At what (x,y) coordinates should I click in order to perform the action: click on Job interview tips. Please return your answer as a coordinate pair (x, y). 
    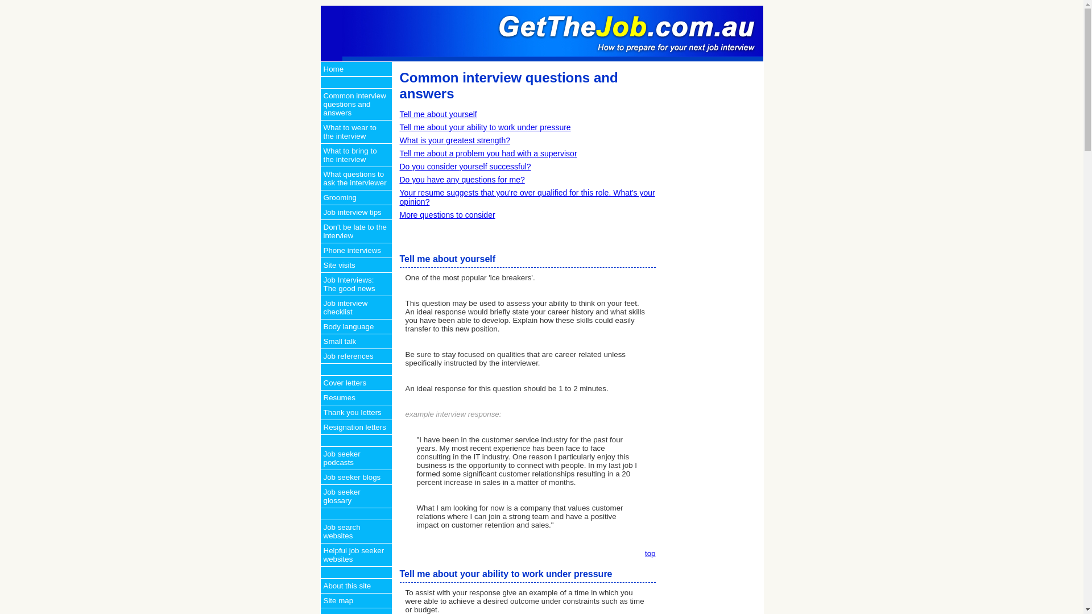
    Looking at the image, I should click on (356, 212).